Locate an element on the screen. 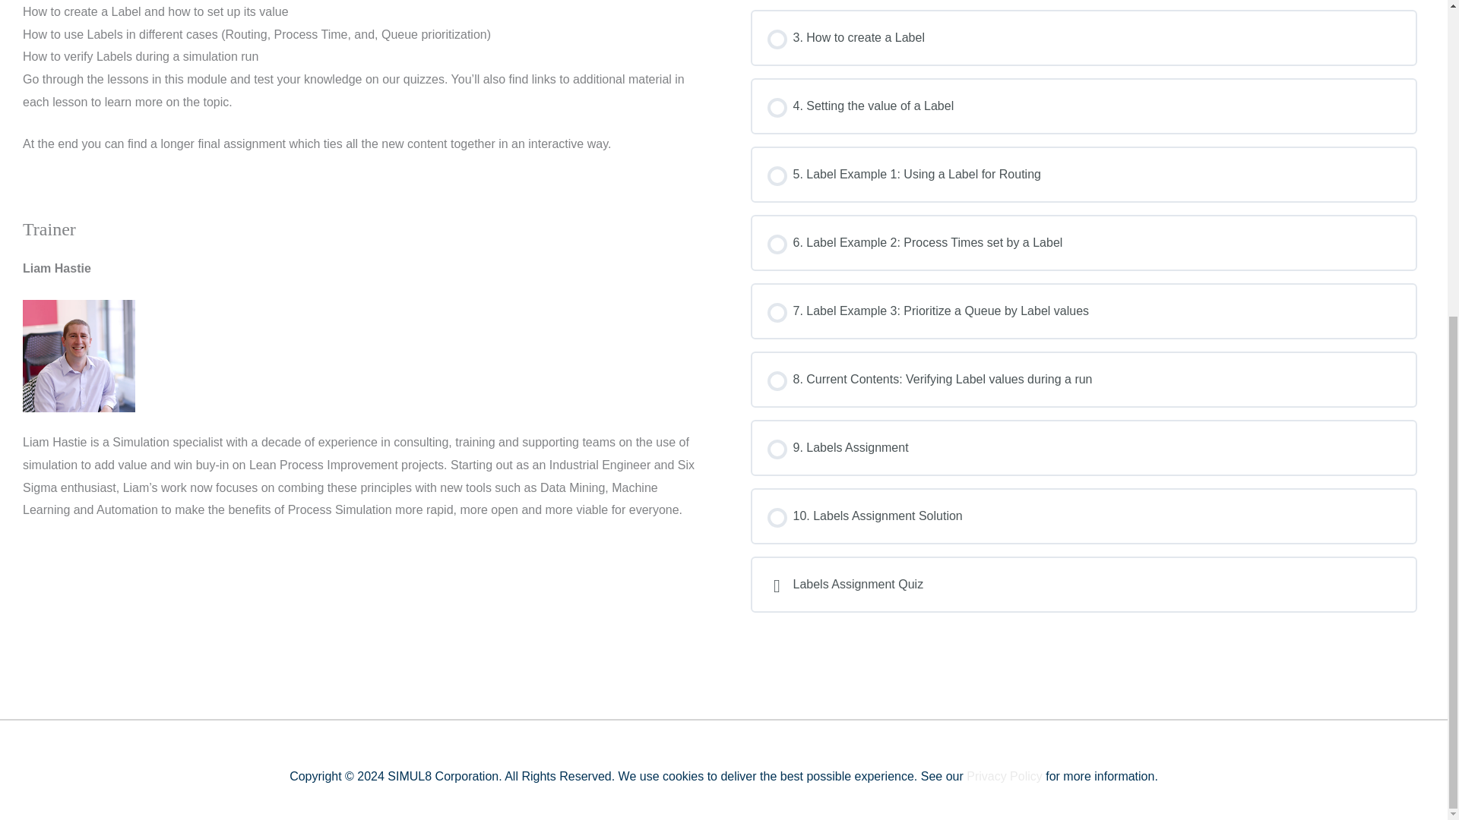  7. Label Example 3: Prioritize a Queue by Label values is located at coordinates (1084, 311).